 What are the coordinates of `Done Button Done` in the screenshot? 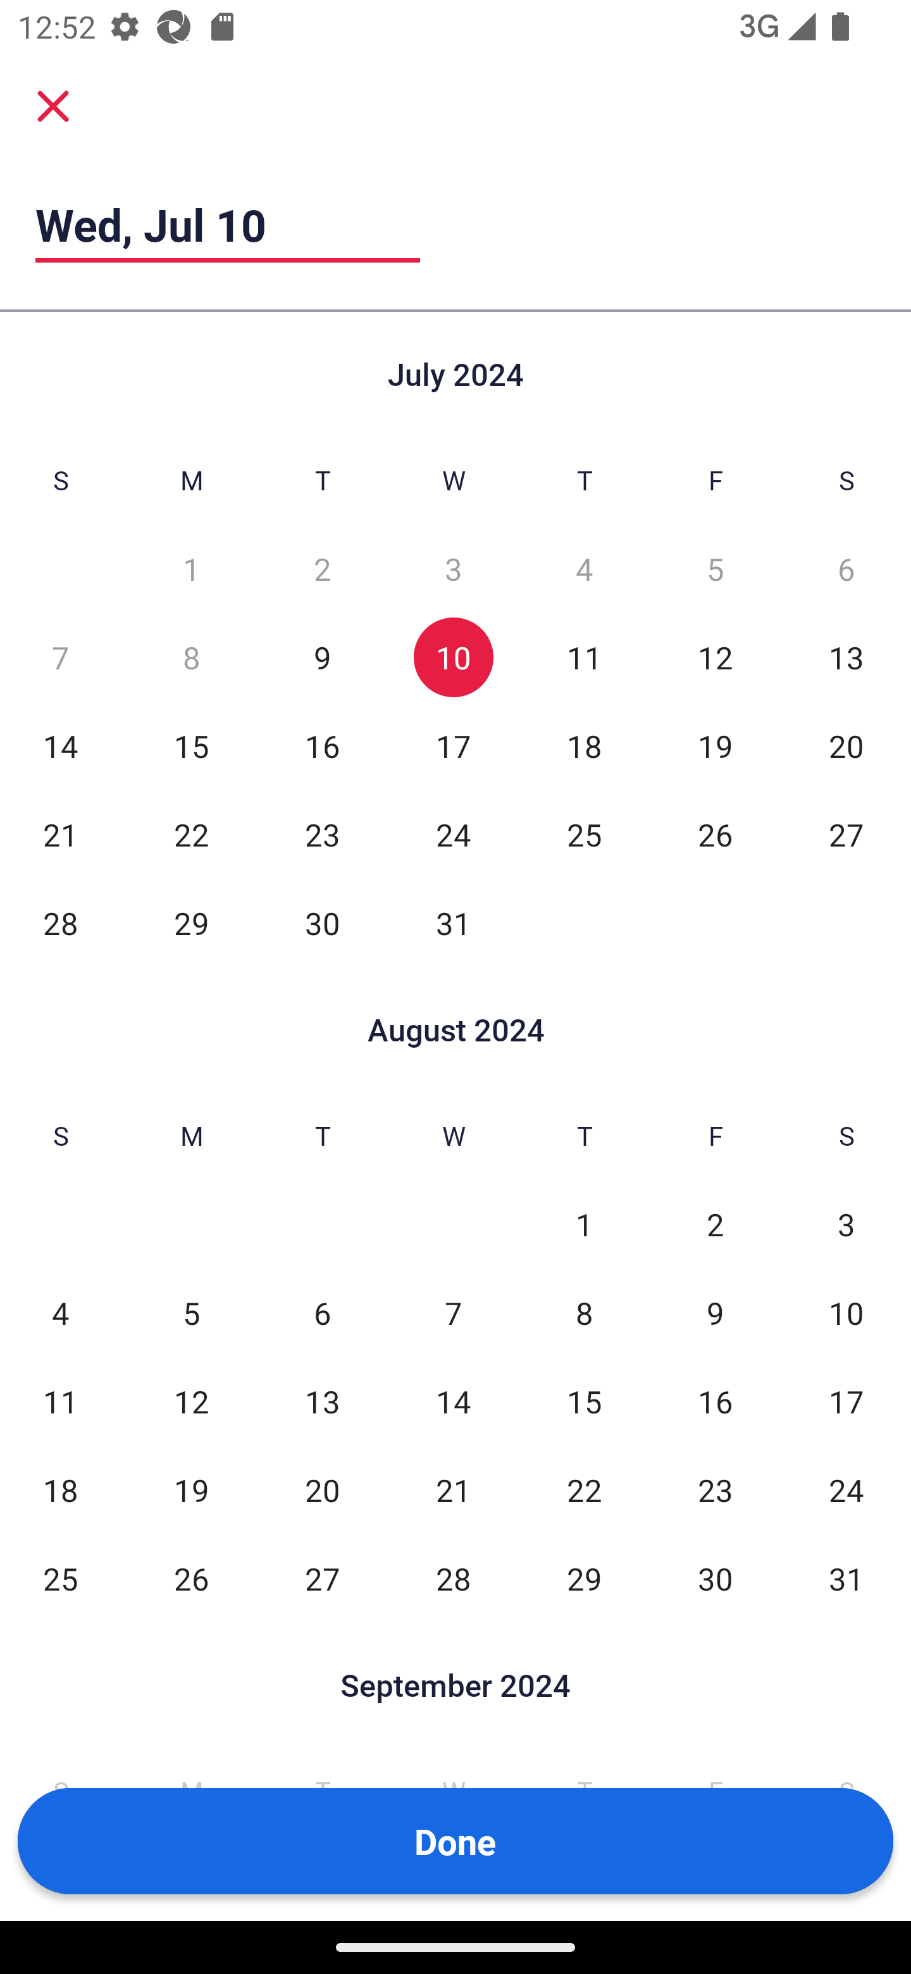 It's located at (455, 1841).